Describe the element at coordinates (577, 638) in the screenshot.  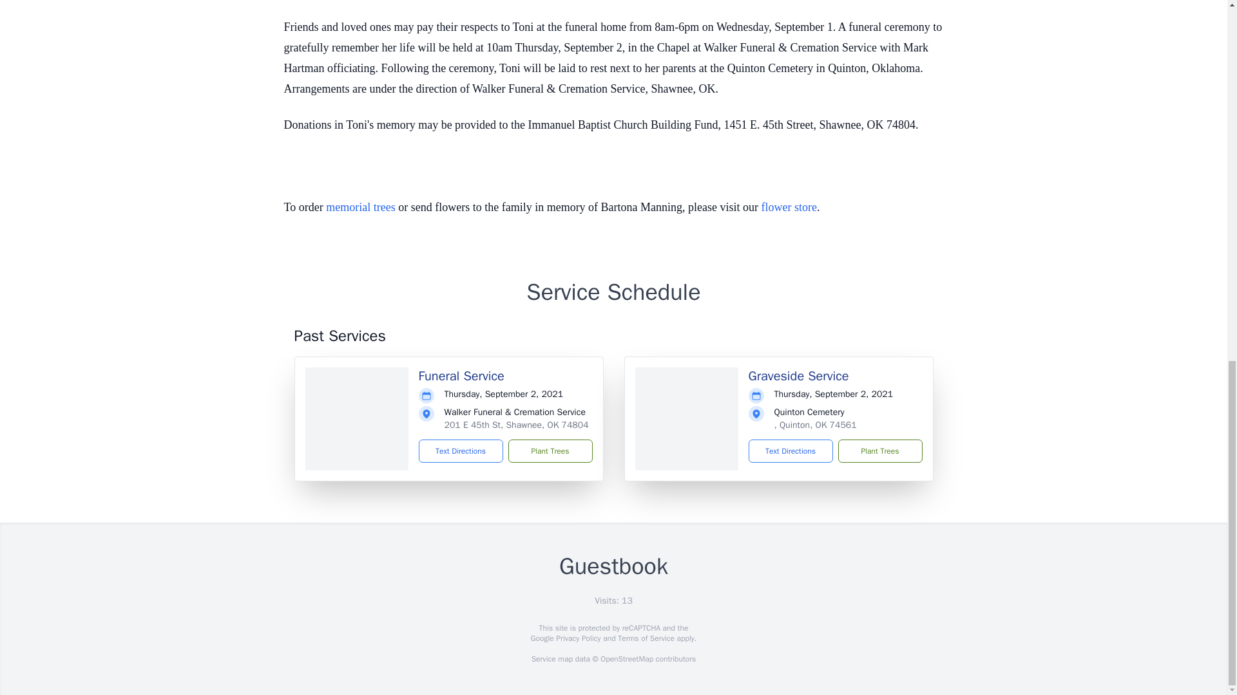
I see `Privacy Policy` at that location.